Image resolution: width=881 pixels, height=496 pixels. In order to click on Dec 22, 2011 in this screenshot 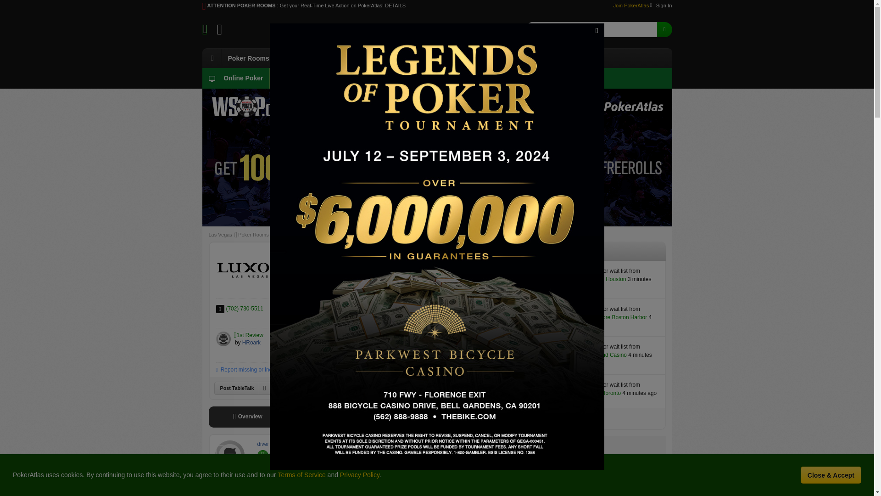, I will do `click(357, 453)`.